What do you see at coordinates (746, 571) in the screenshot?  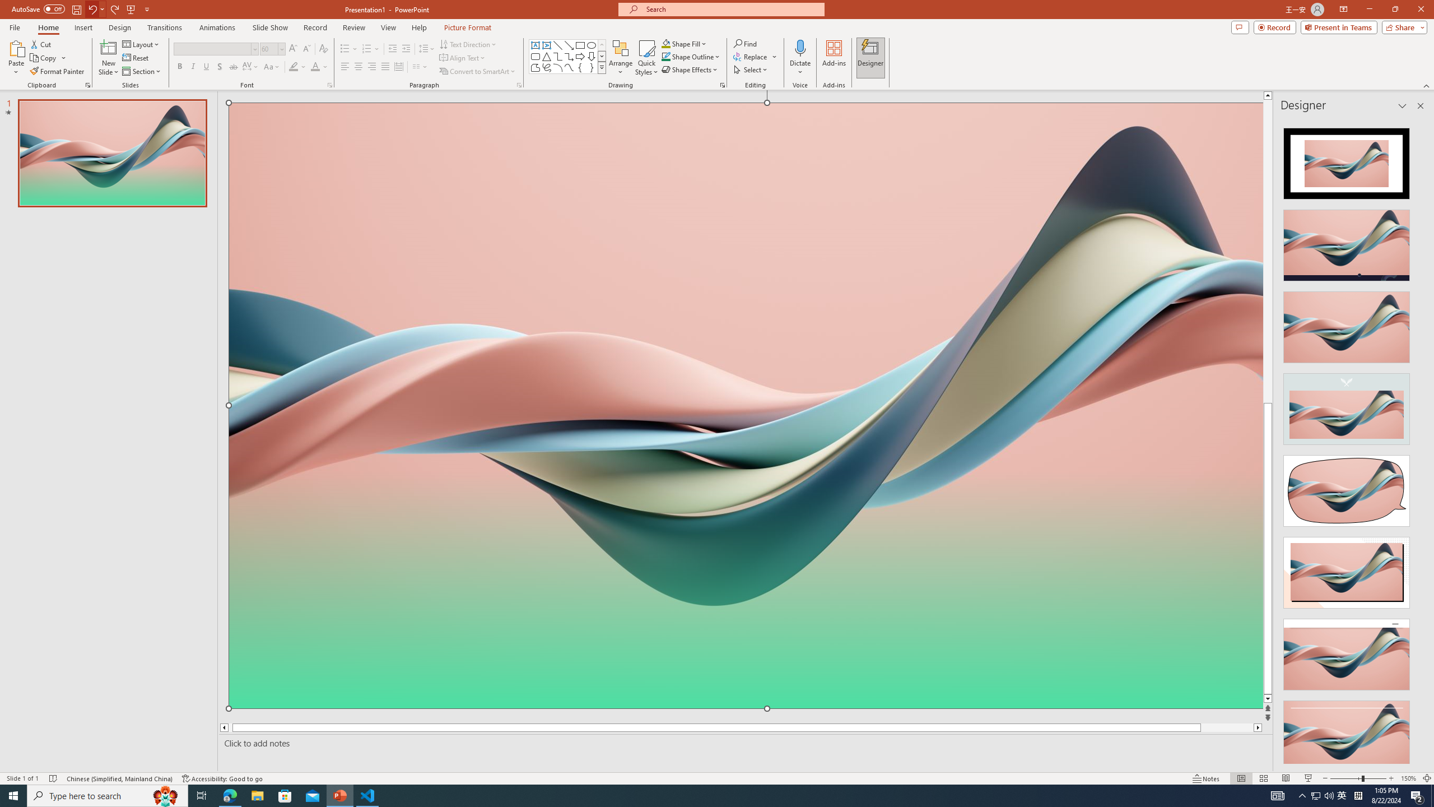 I see `Decorative Locked` at bounding box center [746, 571].